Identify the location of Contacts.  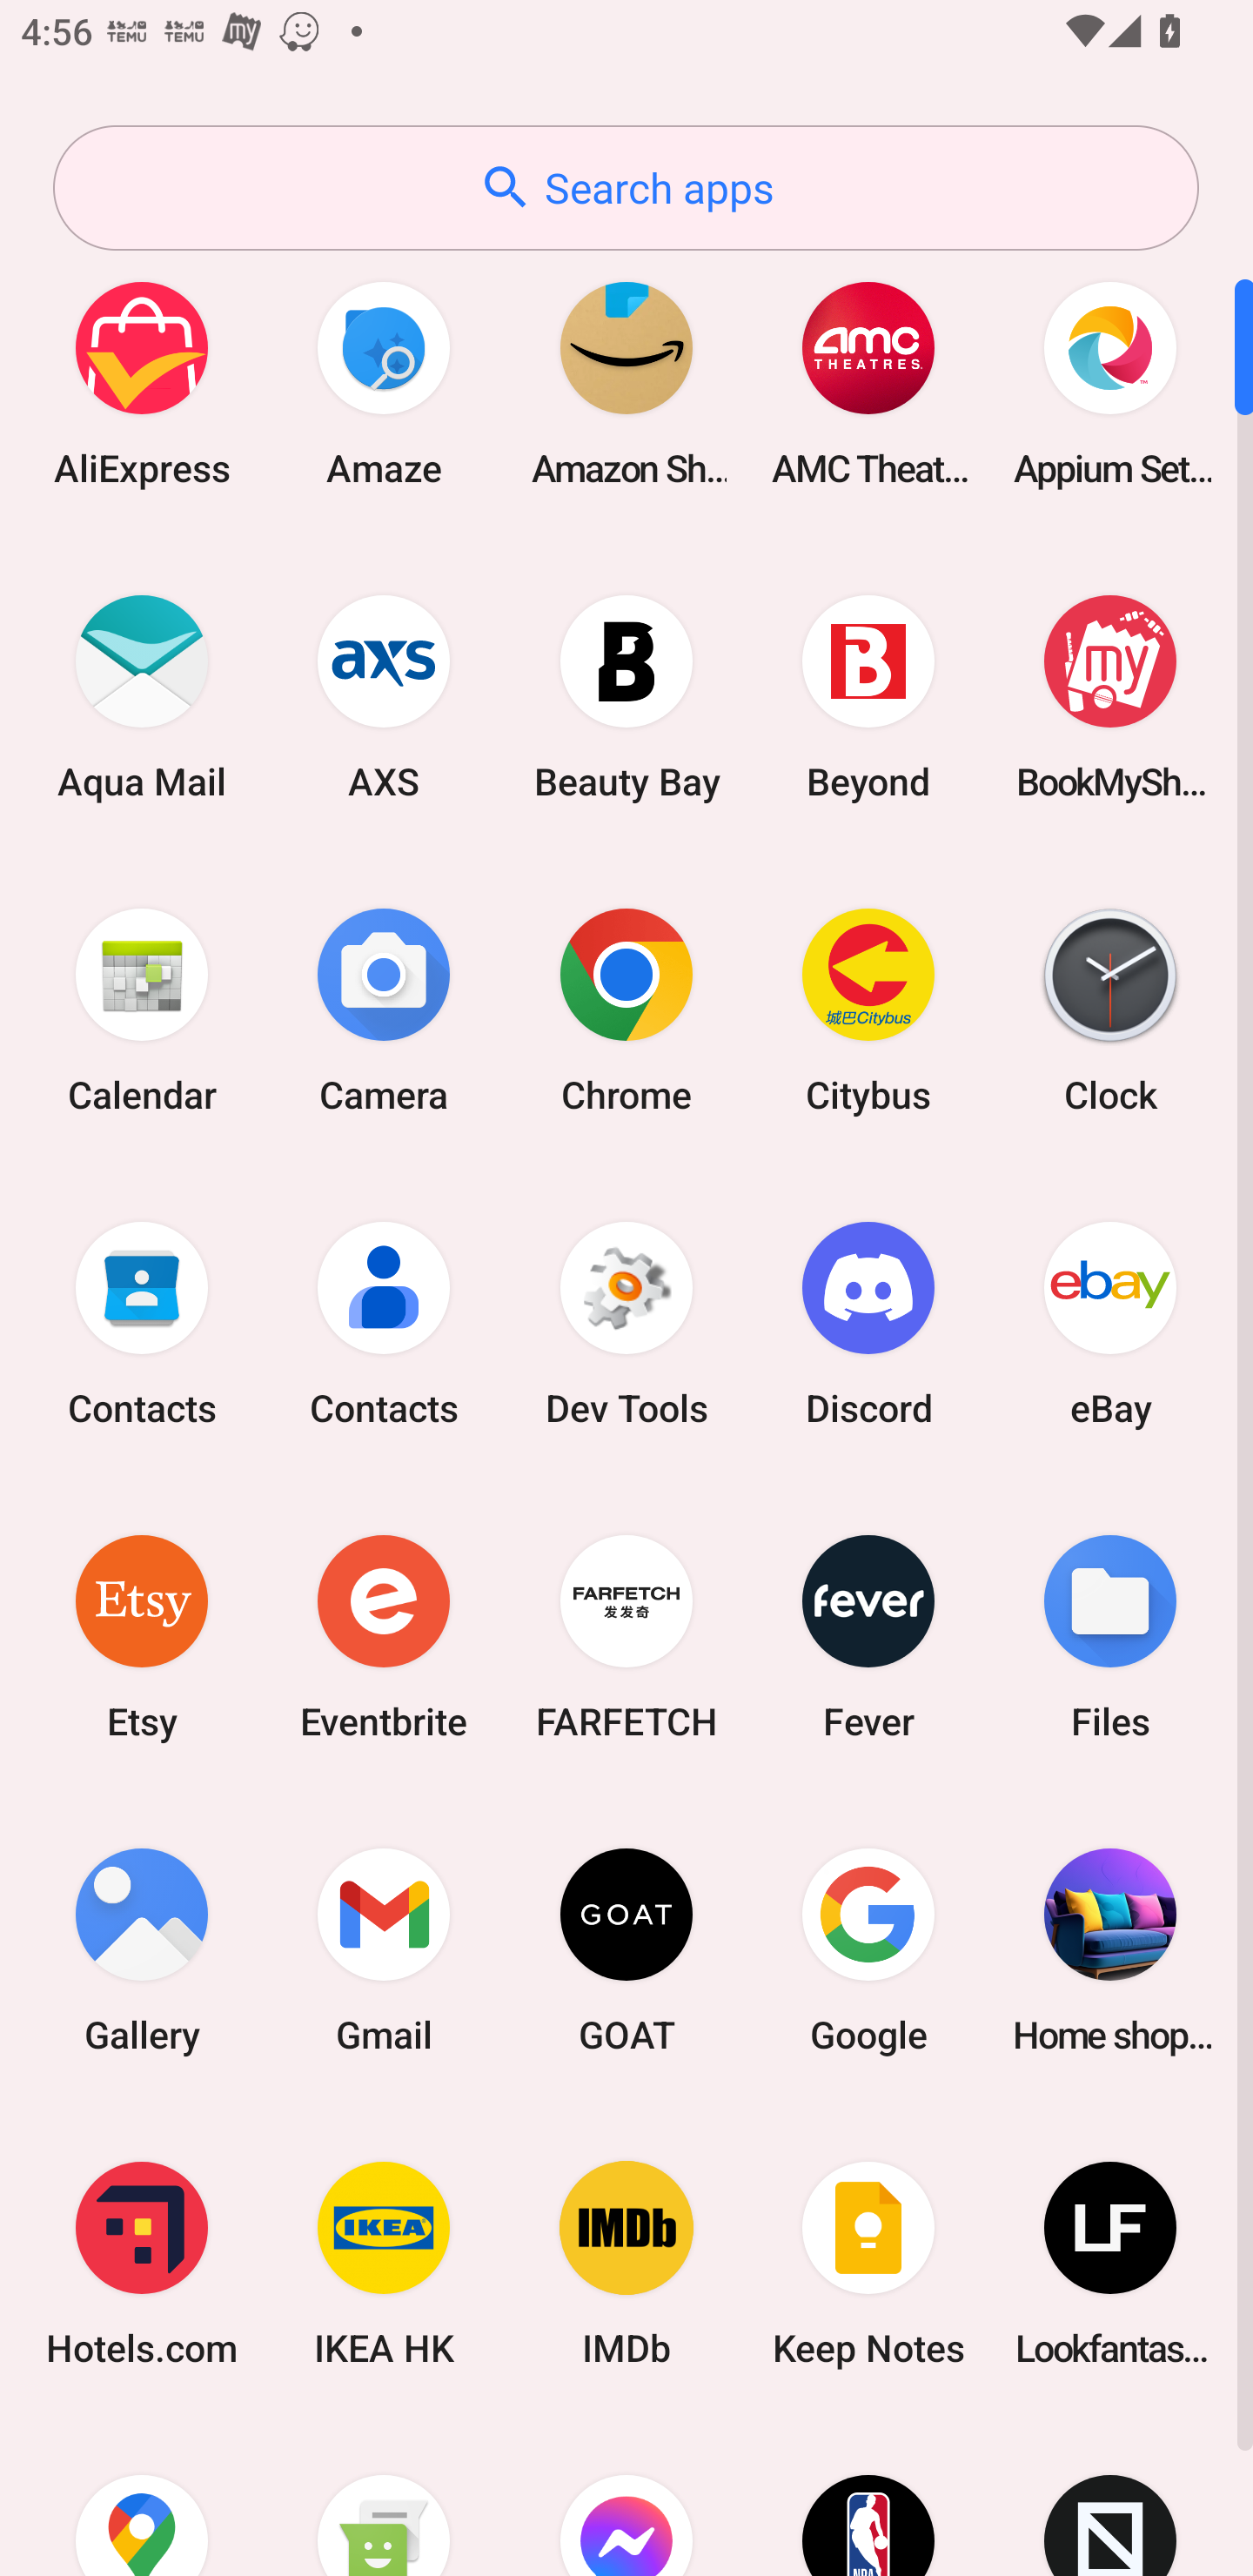
(384, 1323).